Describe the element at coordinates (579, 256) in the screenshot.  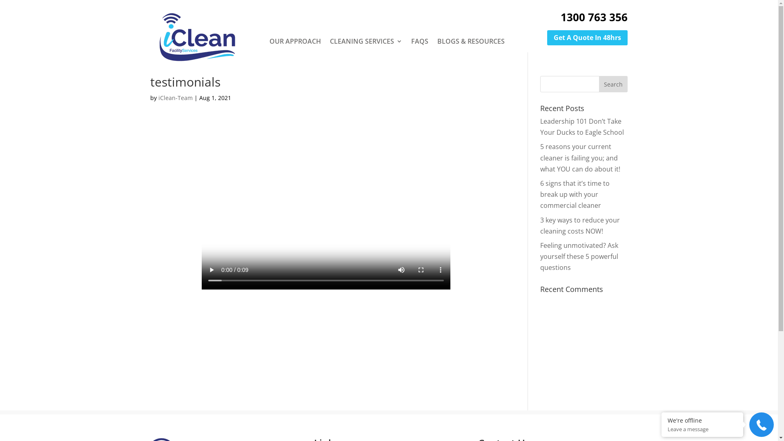
I see `Feeling unmotivated? Ask yourself these 5 powerful questions` at that location.